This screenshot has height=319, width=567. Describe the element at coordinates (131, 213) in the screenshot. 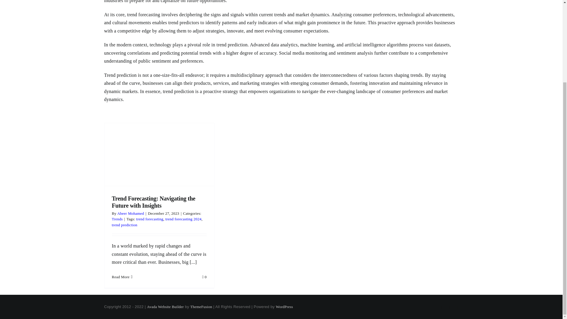

I see `Abeer Mohamed` at that location.